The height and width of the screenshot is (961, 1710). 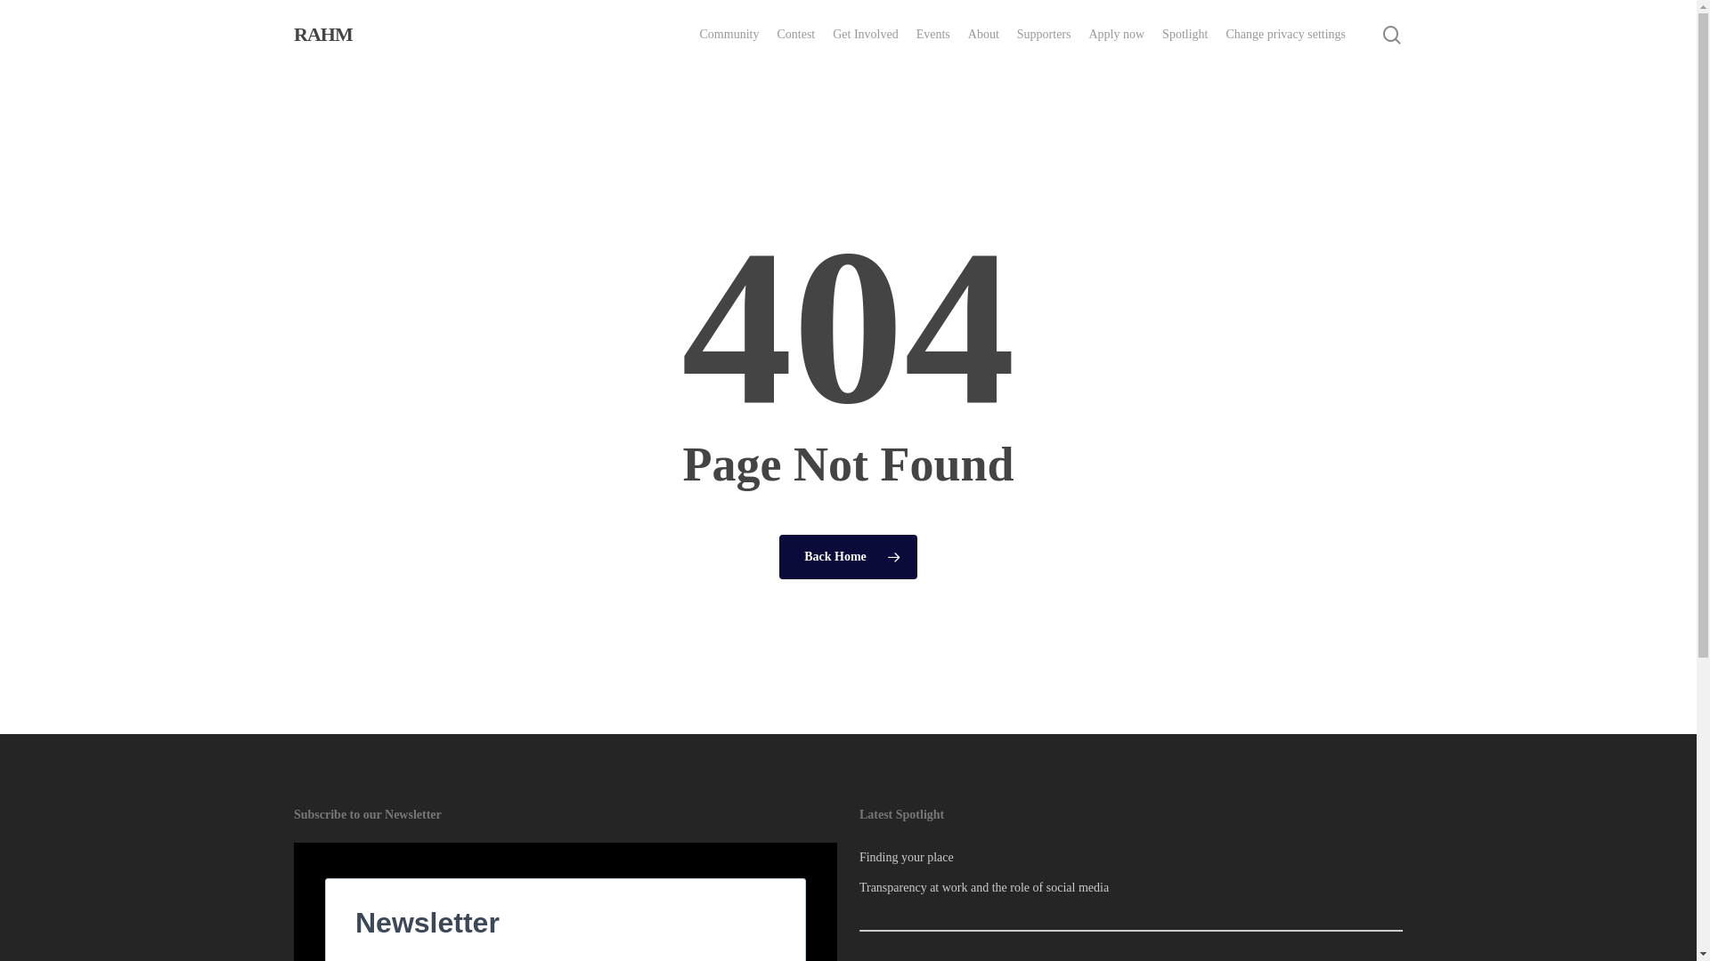 What do you see at coordinates (848, 556) in the screenshot?
I see `Back Home` at bounding box center [848, 556].